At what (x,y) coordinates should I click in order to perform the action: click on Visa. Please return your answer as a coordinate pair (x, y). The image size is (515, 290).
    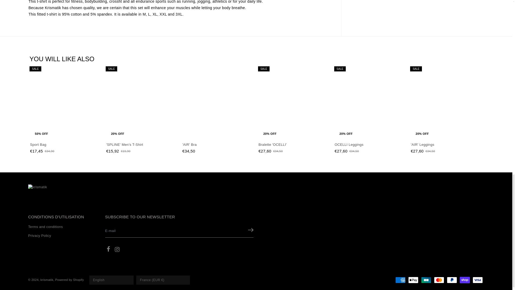
    Looking at the image, I should click on (478, 280).